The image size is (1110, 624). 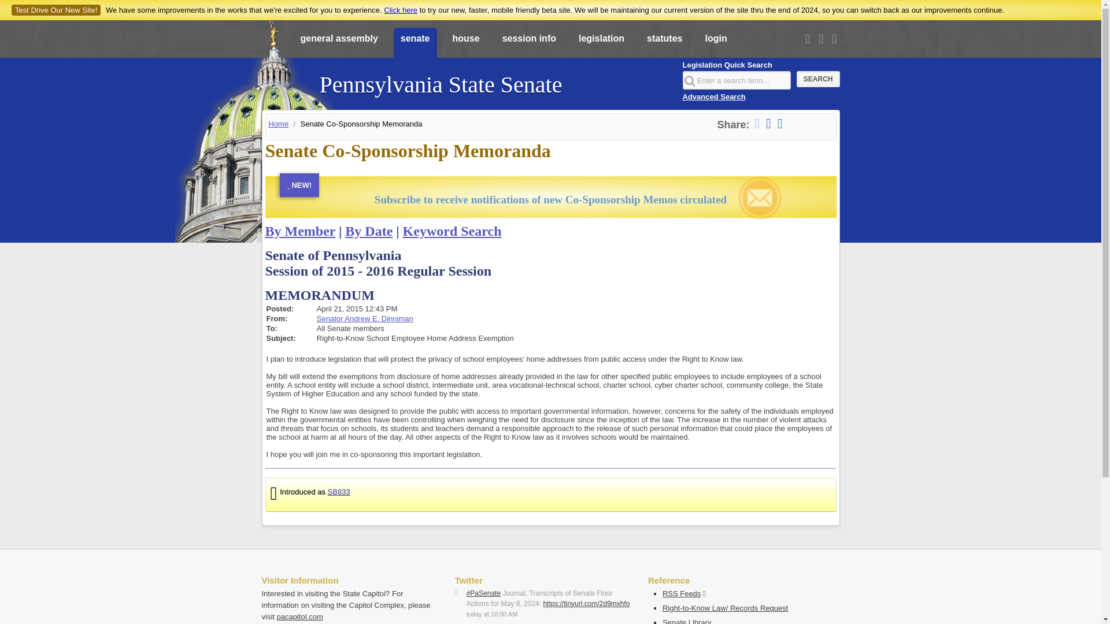 I want to click on session info, so click(x=528, y=43).